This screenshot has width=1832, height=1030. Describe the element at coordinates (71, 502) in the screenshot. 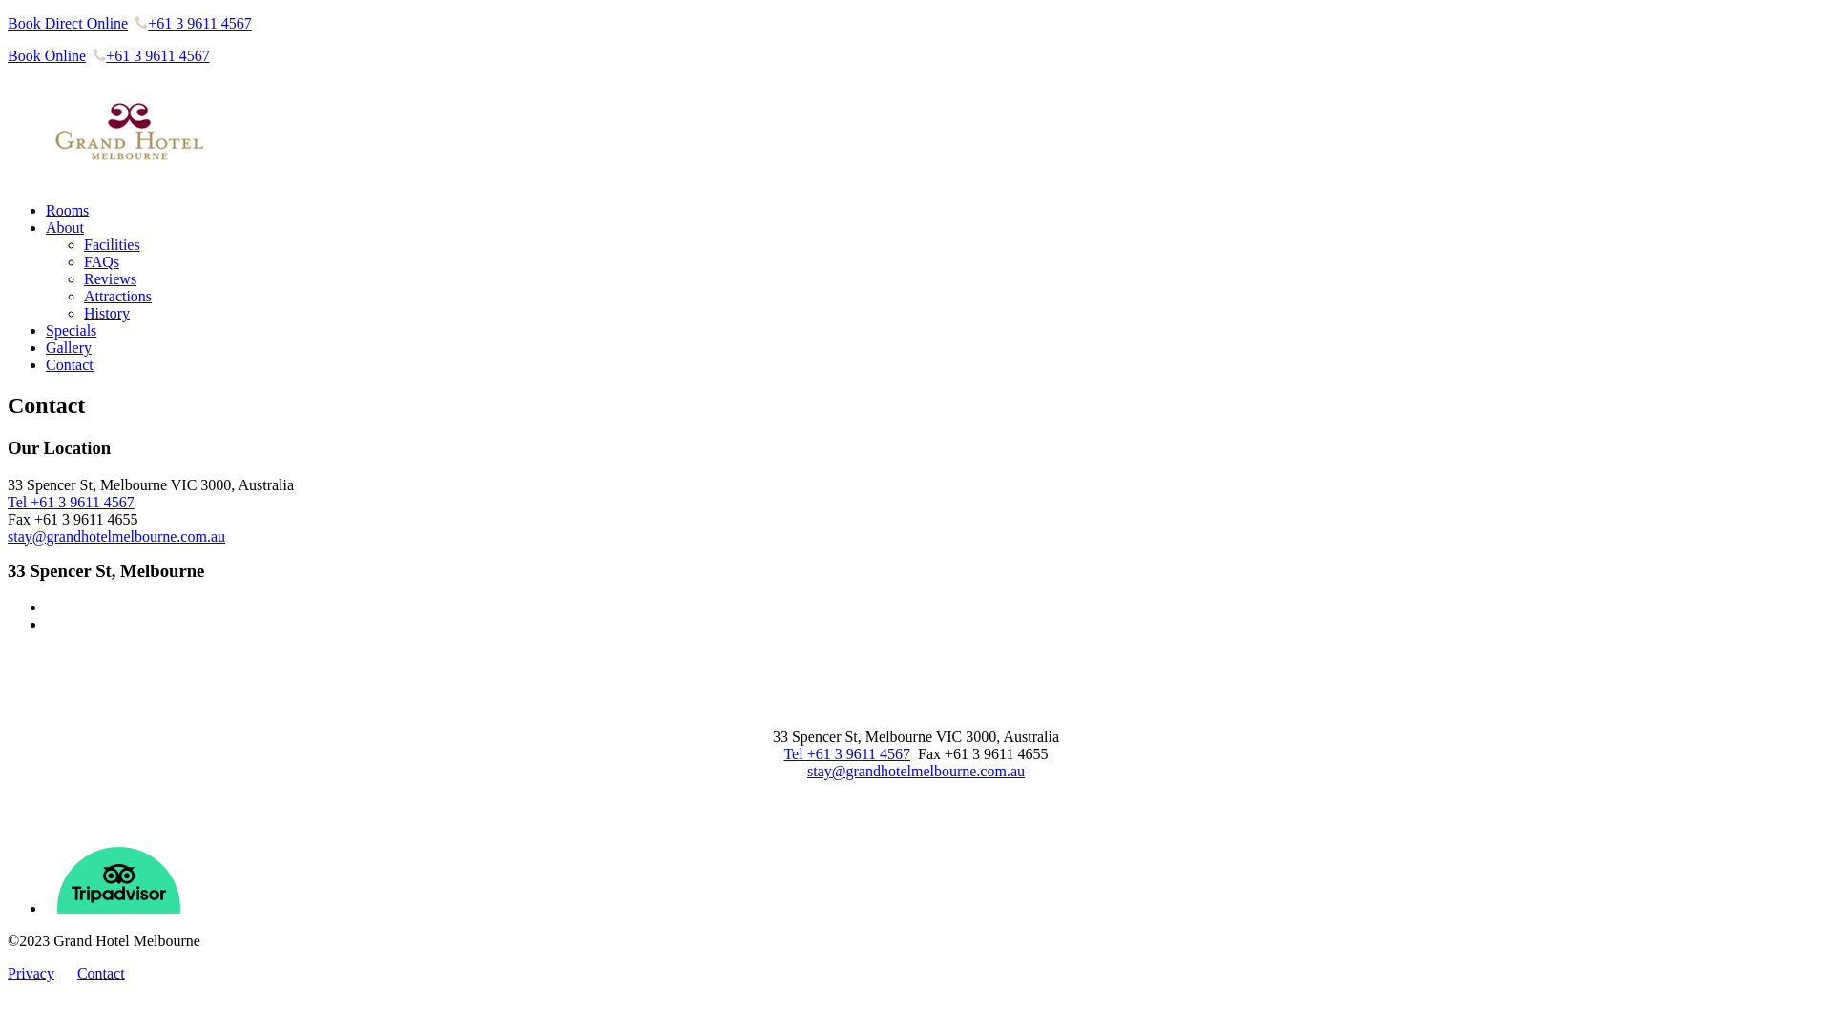

I see `Tel +61 3 9611 4567` at that location.